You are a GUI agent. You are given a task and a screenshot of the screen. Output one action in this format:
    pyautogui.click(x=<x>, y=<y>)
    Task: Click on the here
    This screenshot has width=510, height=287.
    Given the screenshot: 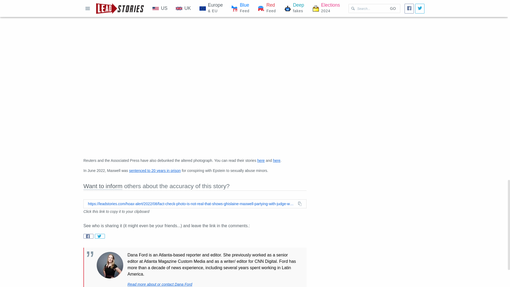 What is the action you would take?
    pyautogui.click(x=261, y=161)
    